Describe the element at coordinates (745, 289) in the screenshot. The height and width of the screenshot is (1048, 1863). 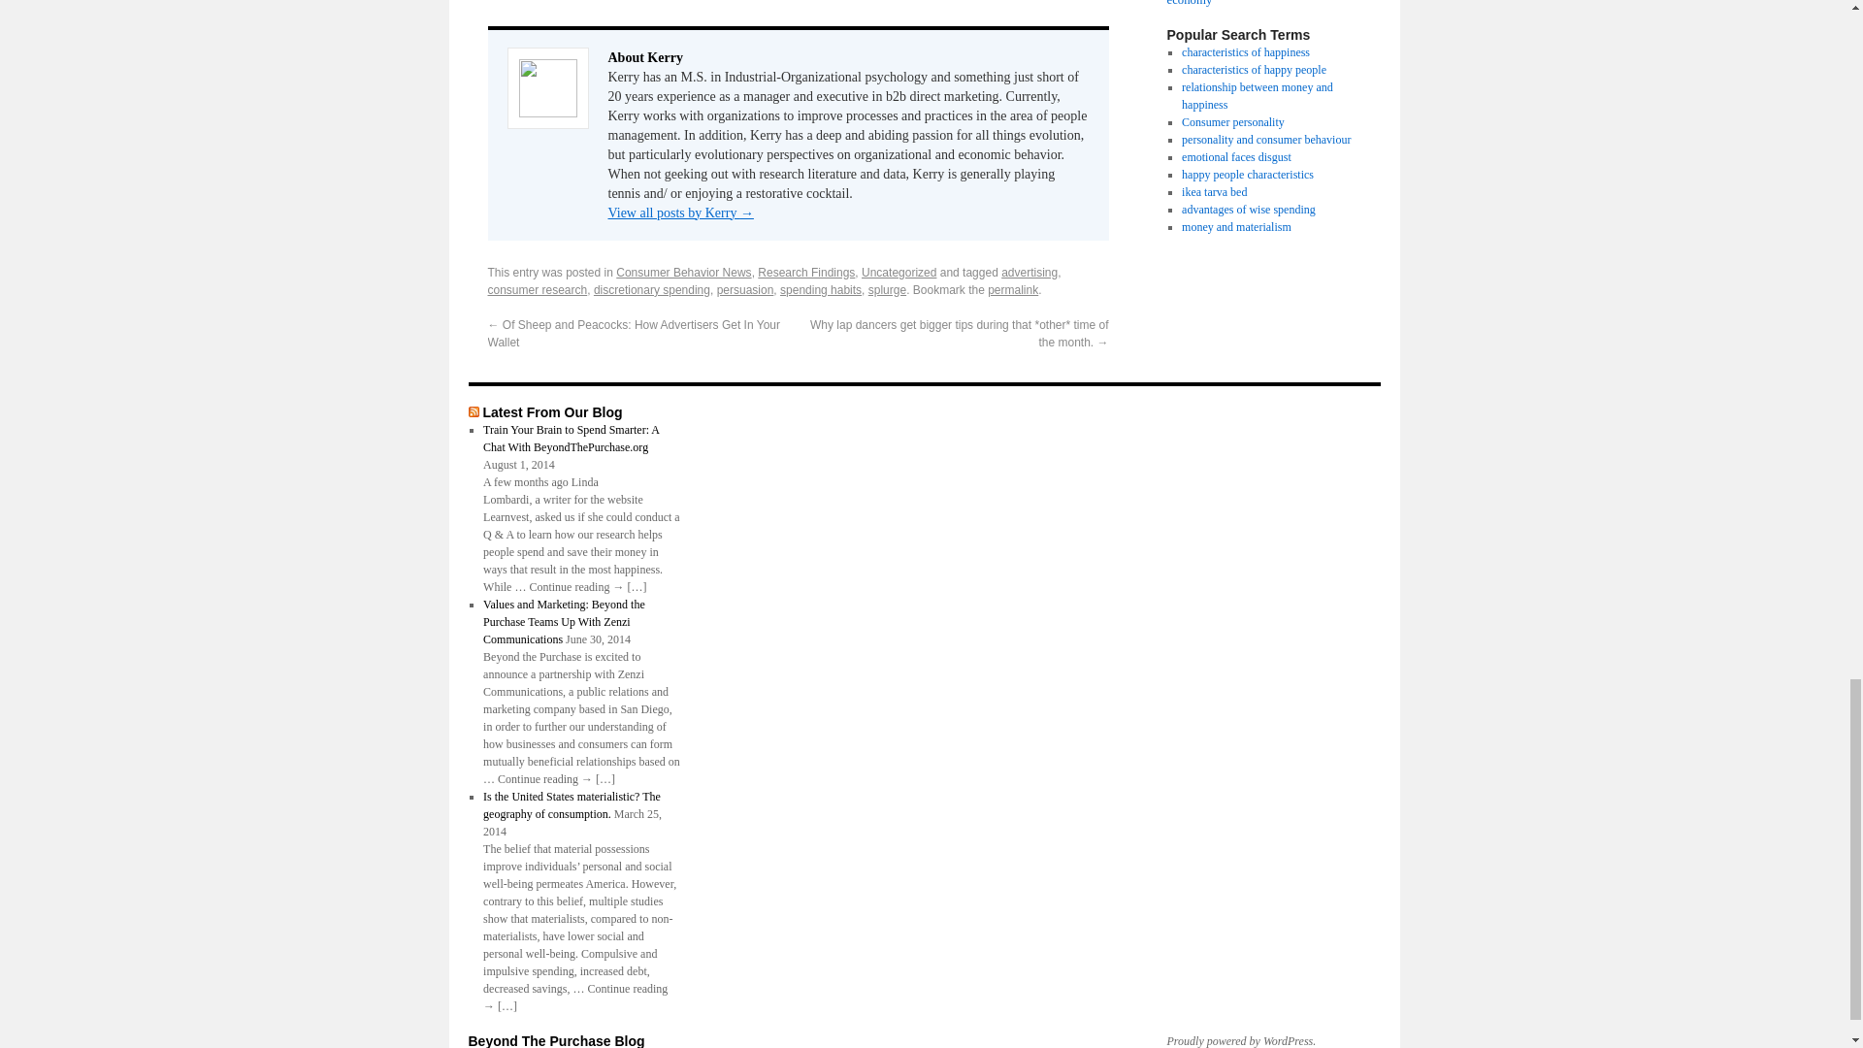
I see `persuasion` at that location.